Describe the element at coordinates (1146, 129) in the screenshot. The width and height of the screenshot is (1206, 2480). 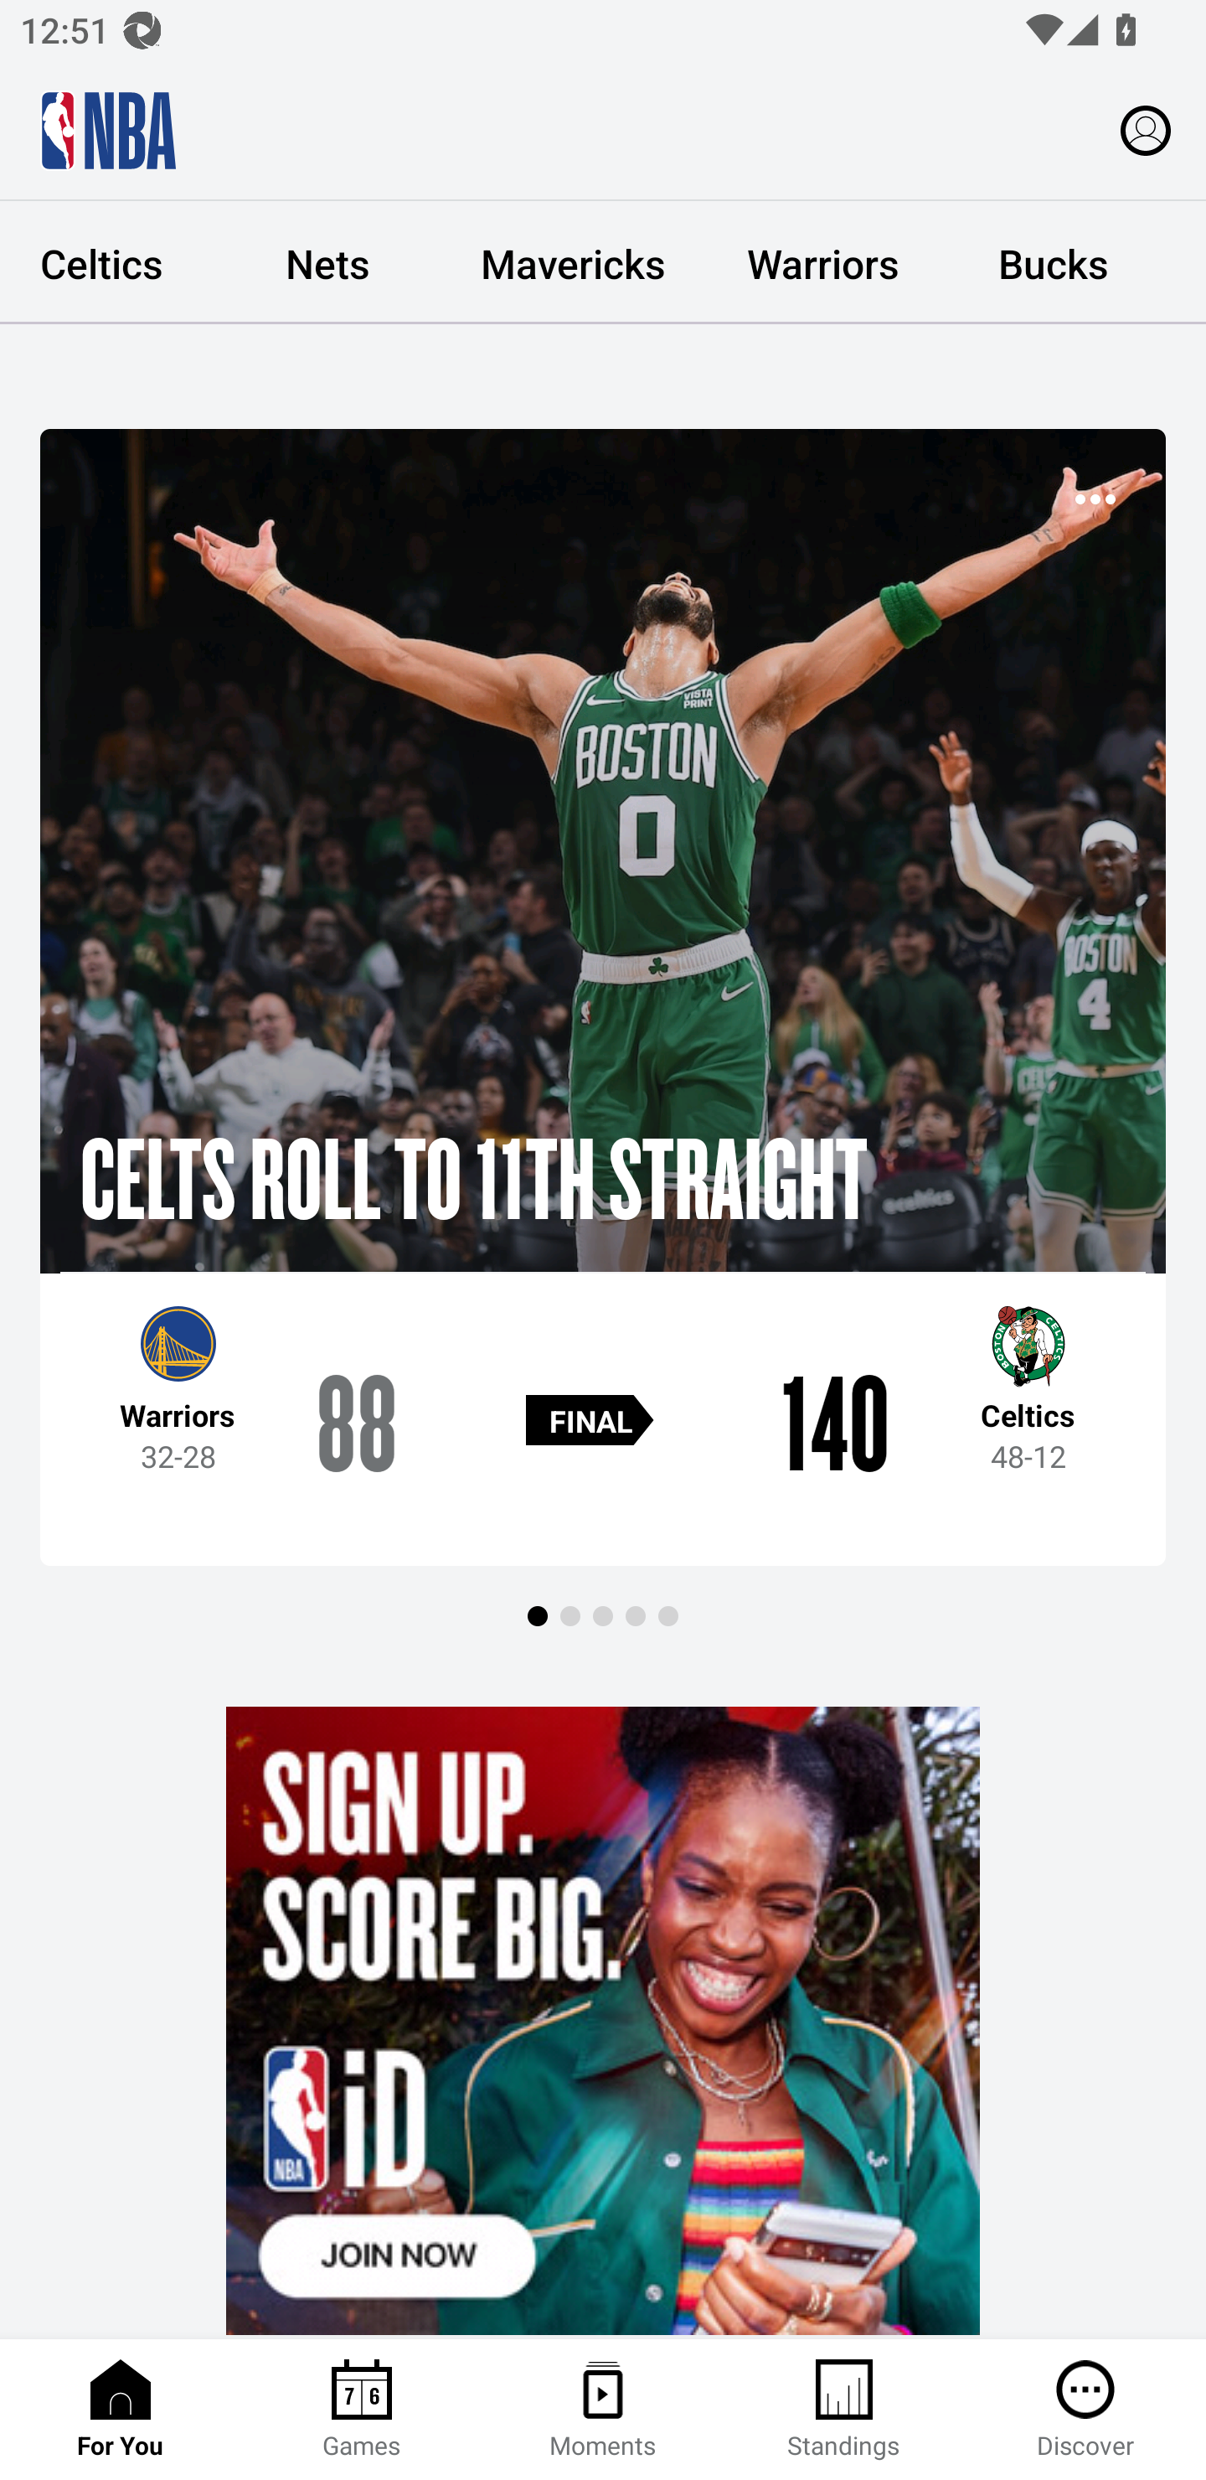
I see `Profile` at that location.